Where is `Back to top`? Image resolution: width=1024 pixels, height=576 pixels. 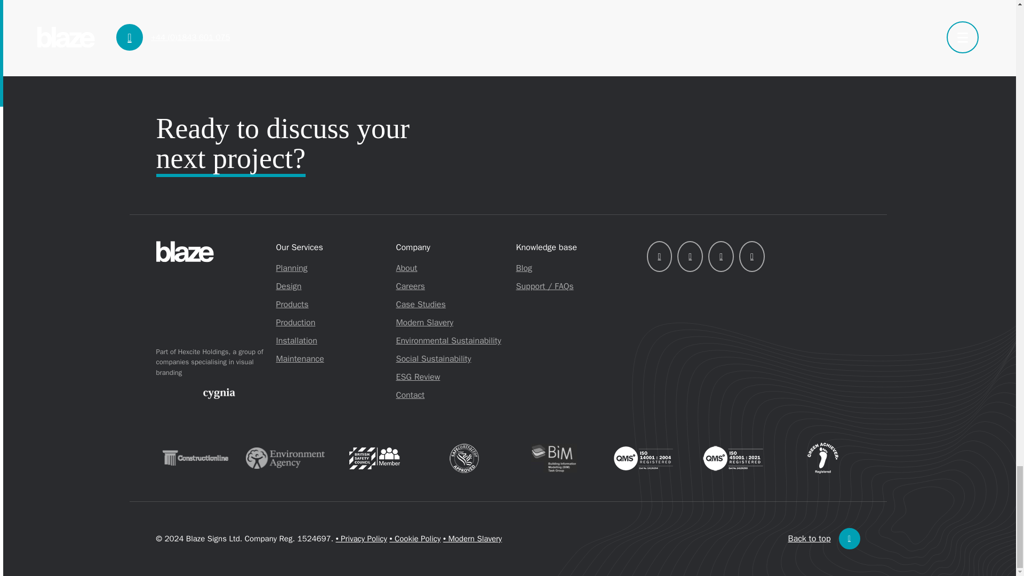 Back to top is located at coordinates (824, 539).